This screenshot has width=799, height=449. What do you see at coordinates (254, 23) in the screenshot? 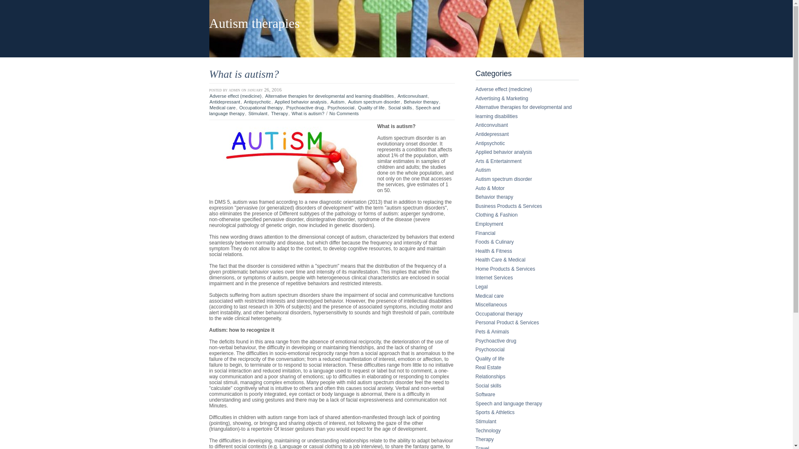
I see `Autism therapies` at bounding box center [254, 23].